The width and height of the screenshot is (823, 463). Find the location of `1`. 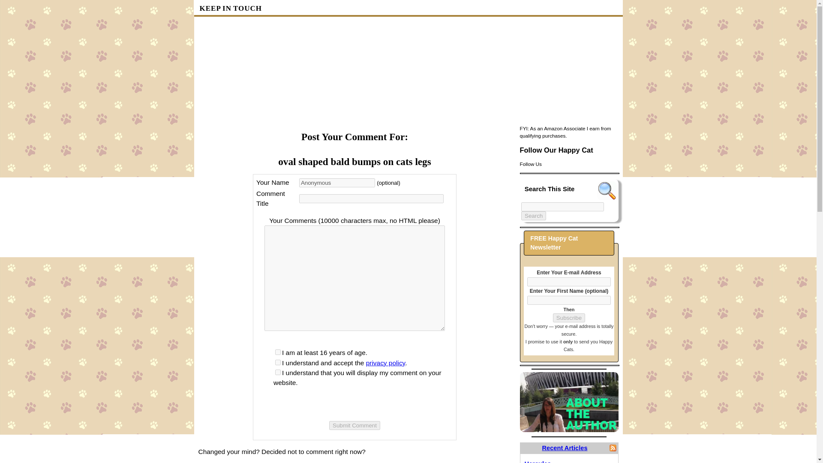

1 is located at coordinates (278, 372).